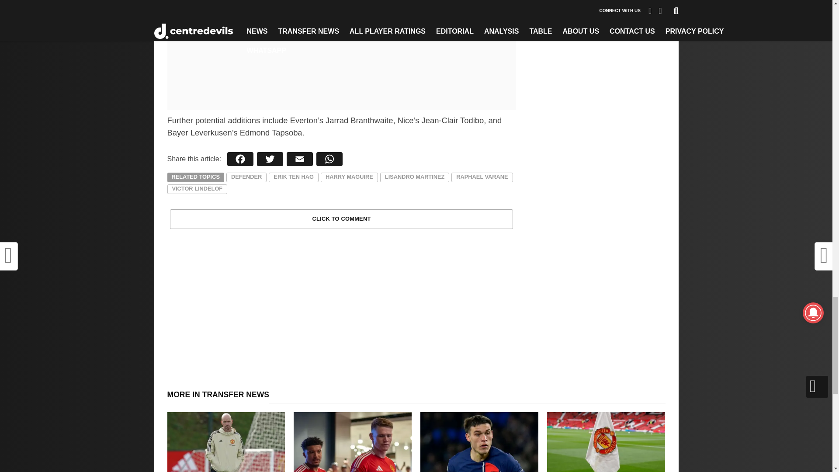 This screenshot has height=472, width=839. I want to click on WhatsApp, so click(329, 159).